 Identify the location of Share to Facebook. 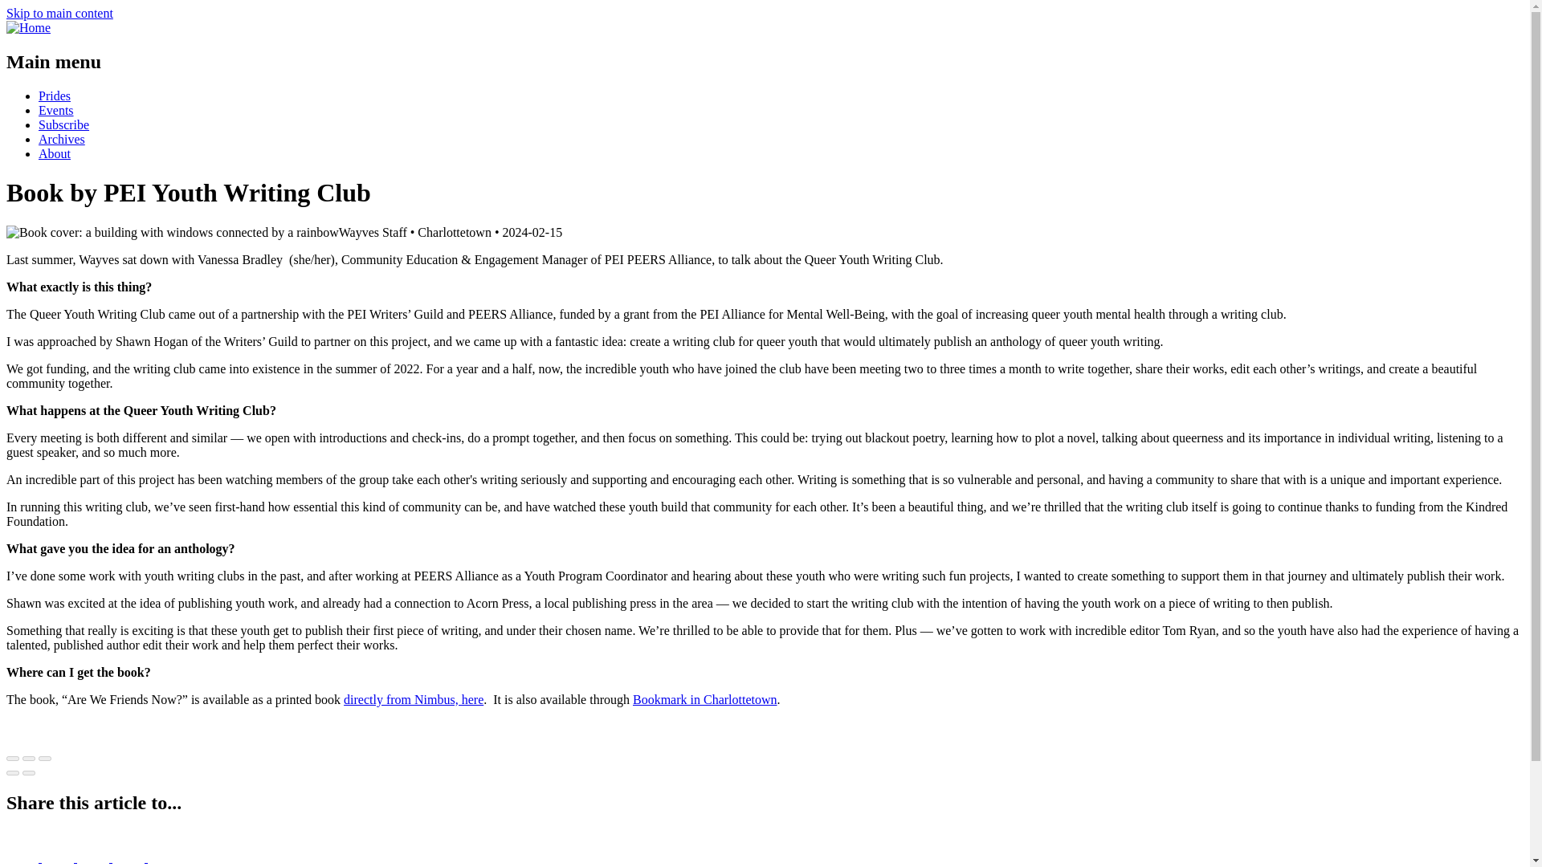
(23, 857).